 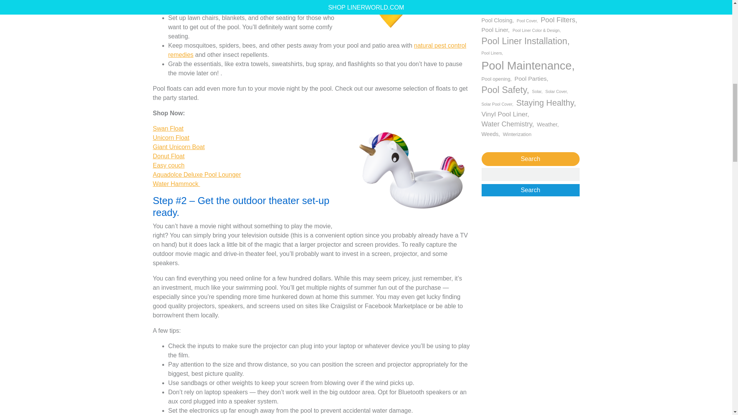 What do you see at coordinates (168, 128) in the screenshot?
I see `Swan Float` at bounding box center [168, 128].